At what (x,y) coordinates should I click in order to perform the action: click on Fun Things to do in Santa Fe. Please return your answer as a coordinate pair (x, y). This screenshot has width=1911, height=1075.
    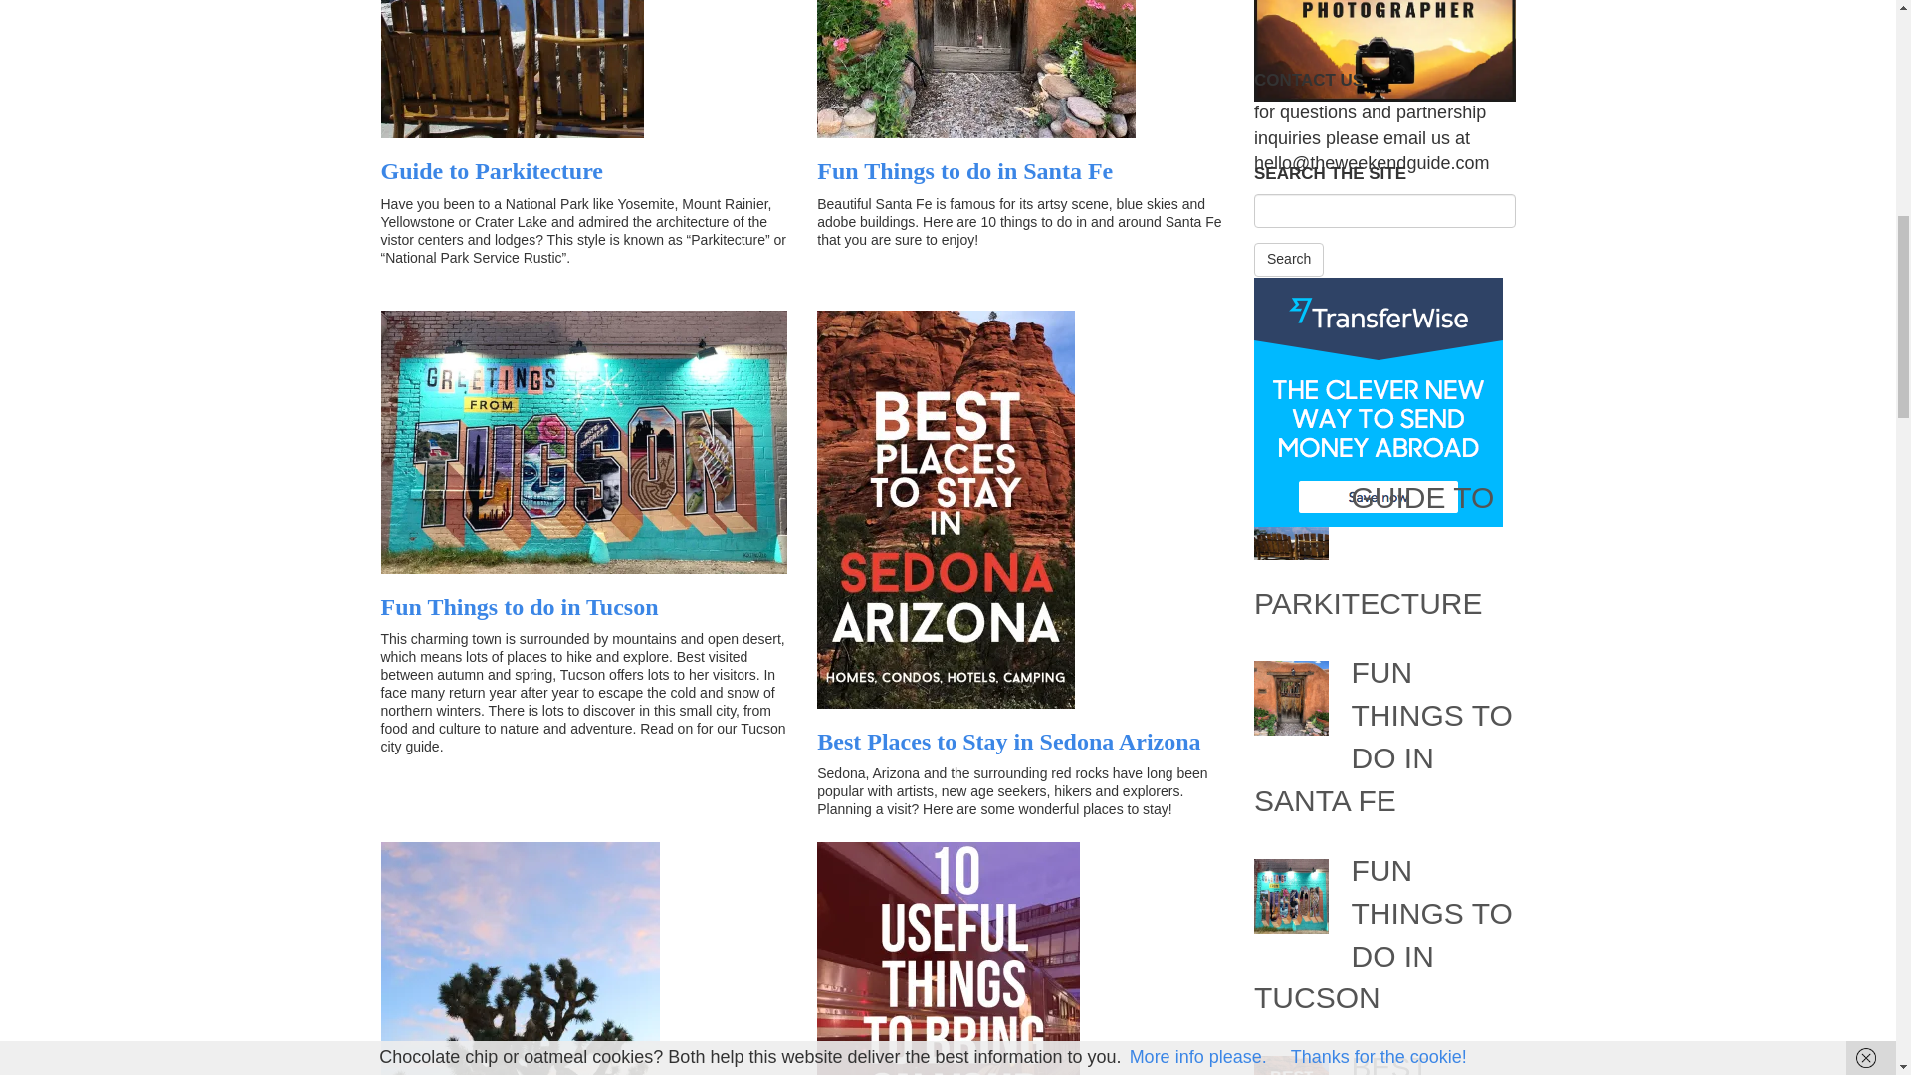
    Looking at the image, I should click on (964, 170).